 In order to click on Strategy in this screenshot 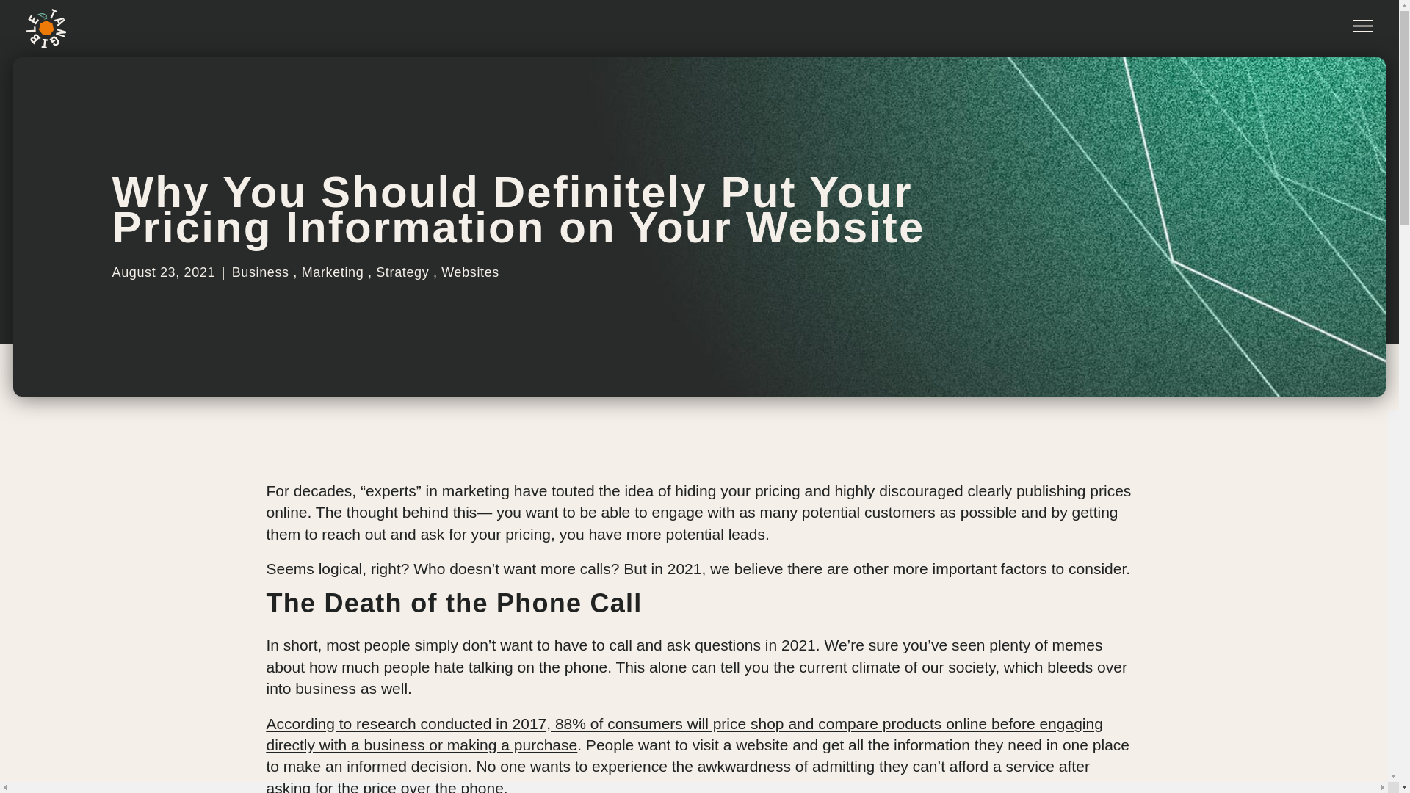, I will do `click(402, 272)`.